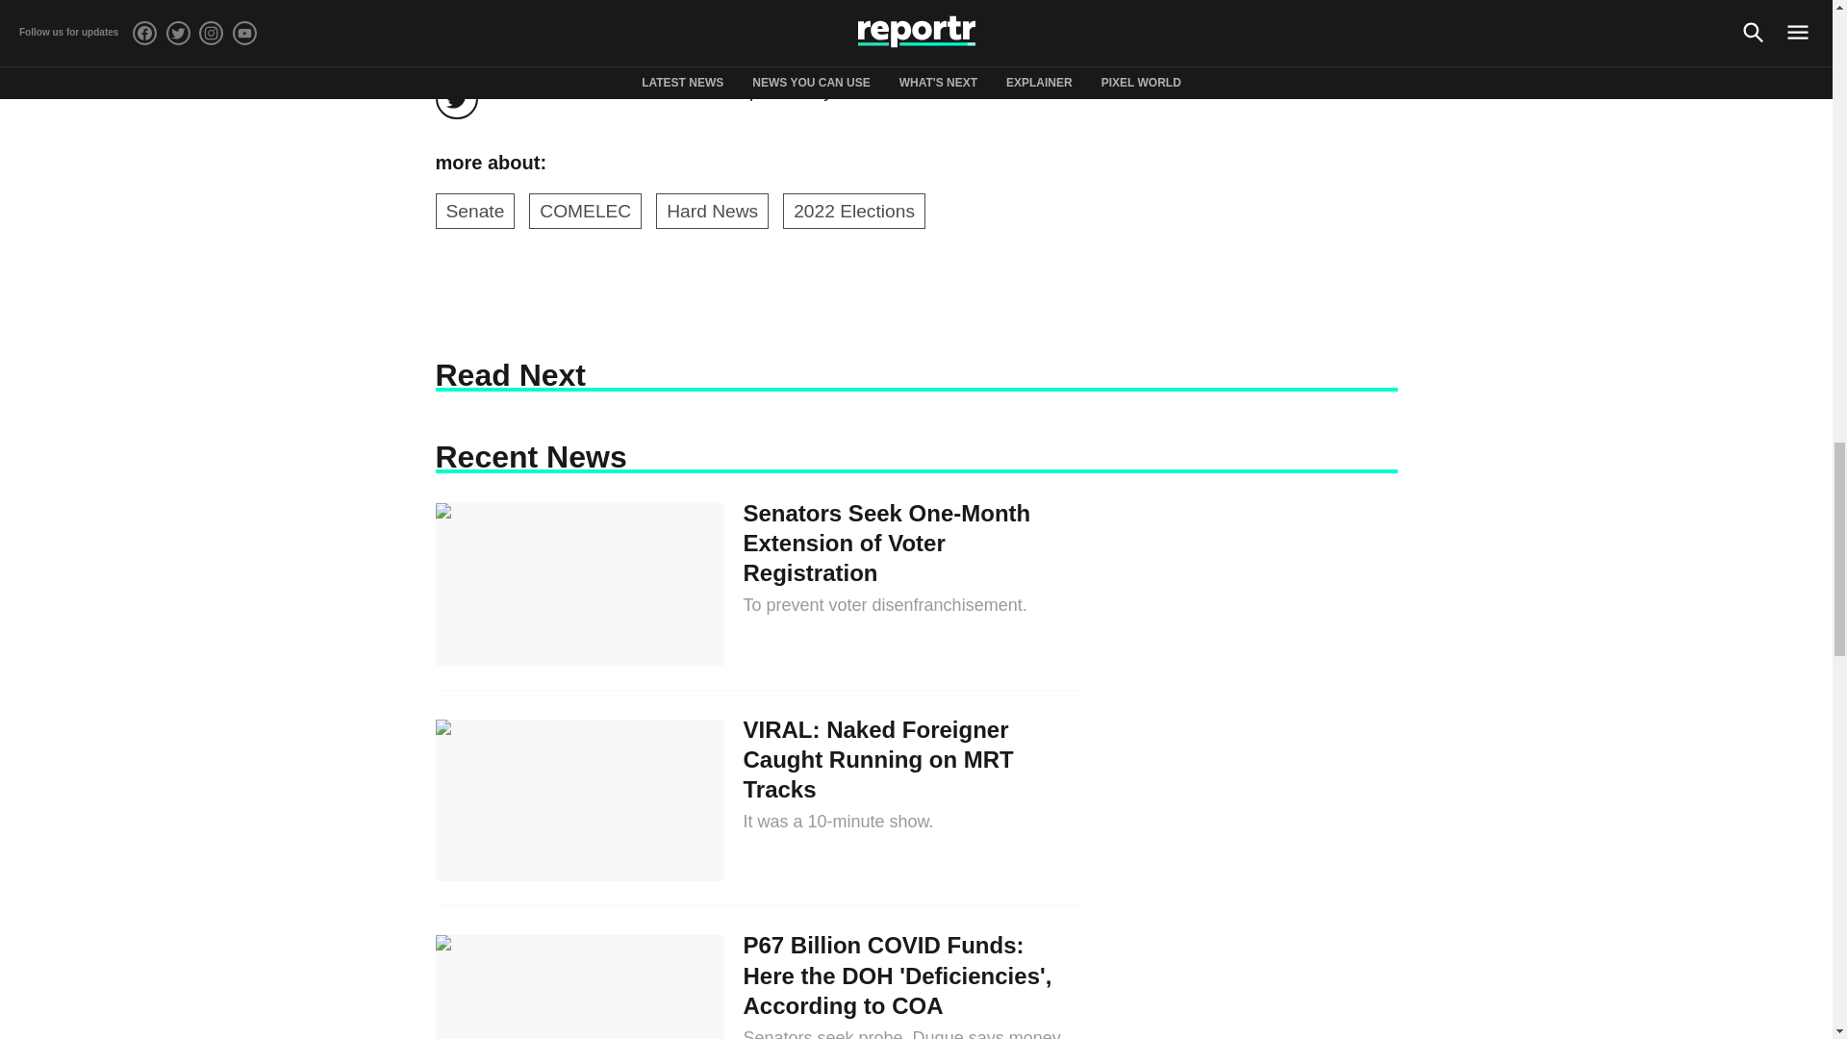 This screenshot has width=1847, height=1039. I want to click on Download the app, so click(773, 67).